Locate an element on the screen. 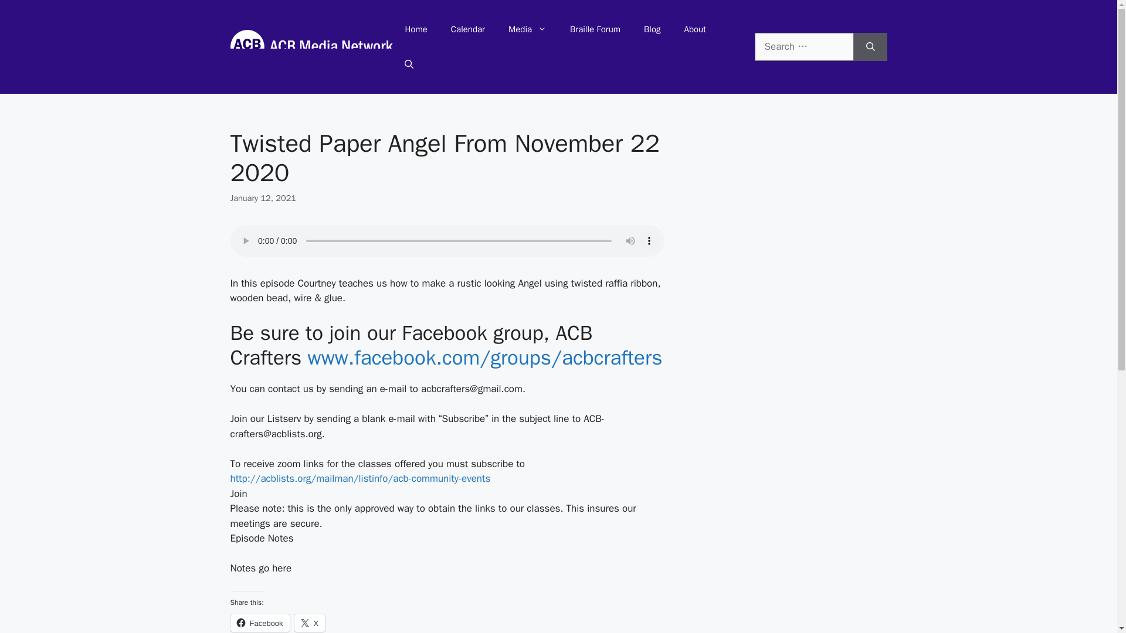 Image resolution: width=1126 pixels, height=633 pixels. Blog is located at coordinates (652, 29).